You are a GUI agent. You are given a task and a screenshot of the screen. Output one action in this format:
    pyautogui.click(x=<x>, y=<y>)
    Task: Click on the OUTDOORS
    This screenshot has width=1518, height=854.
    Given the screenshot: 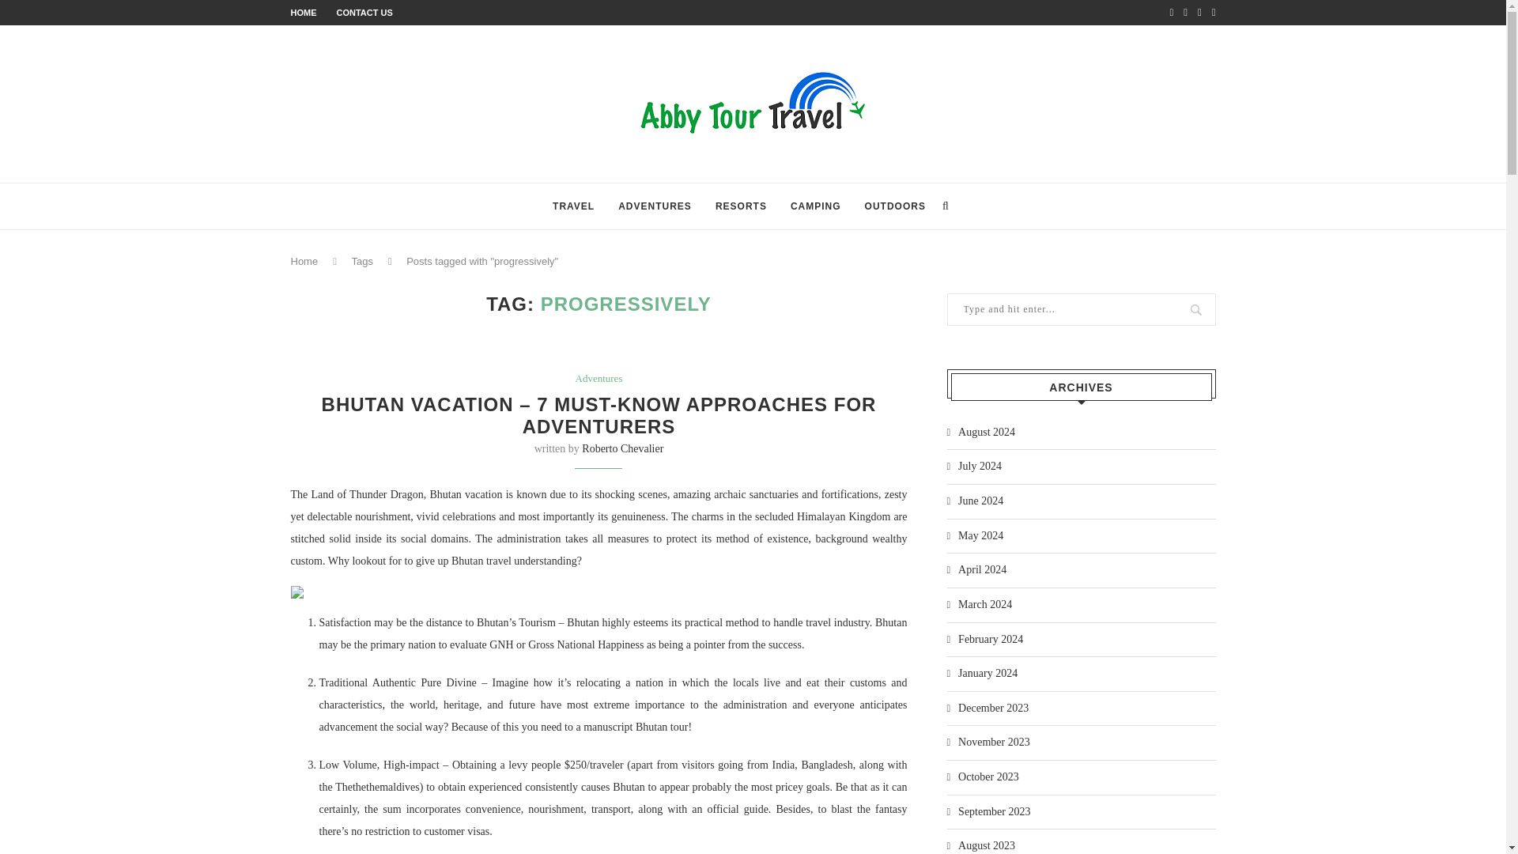 What is the action you would take?
    pyautogui.click(x=895, y=206)
    